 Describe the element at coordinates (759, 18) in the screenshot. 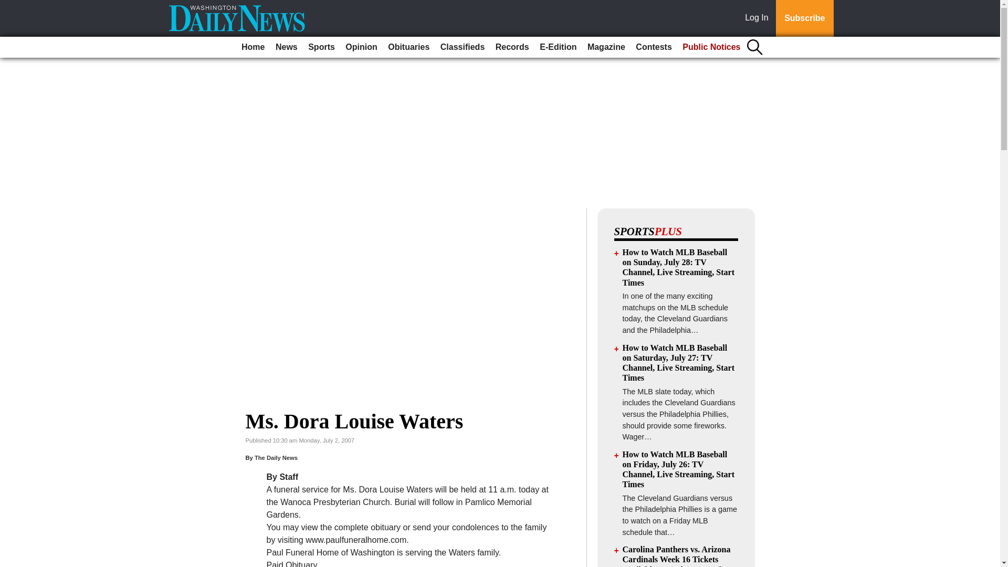

I see `Log In` at that location.